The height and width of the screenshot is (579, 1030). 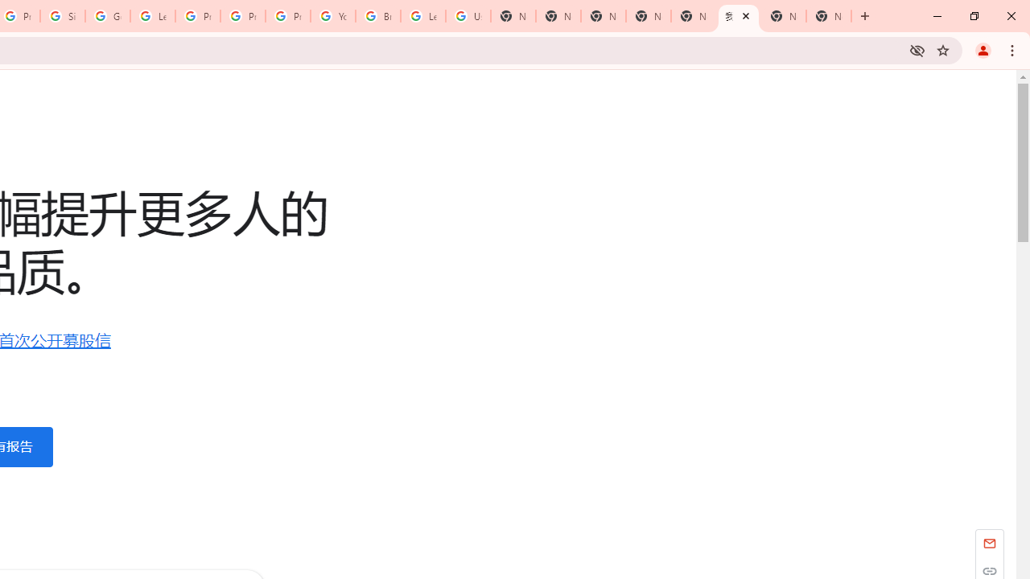 What do you see at coordinates (197, 16) in the screenshot?
I see `Privacy Help Center - Policies Help` at bounding box center [197, 16].